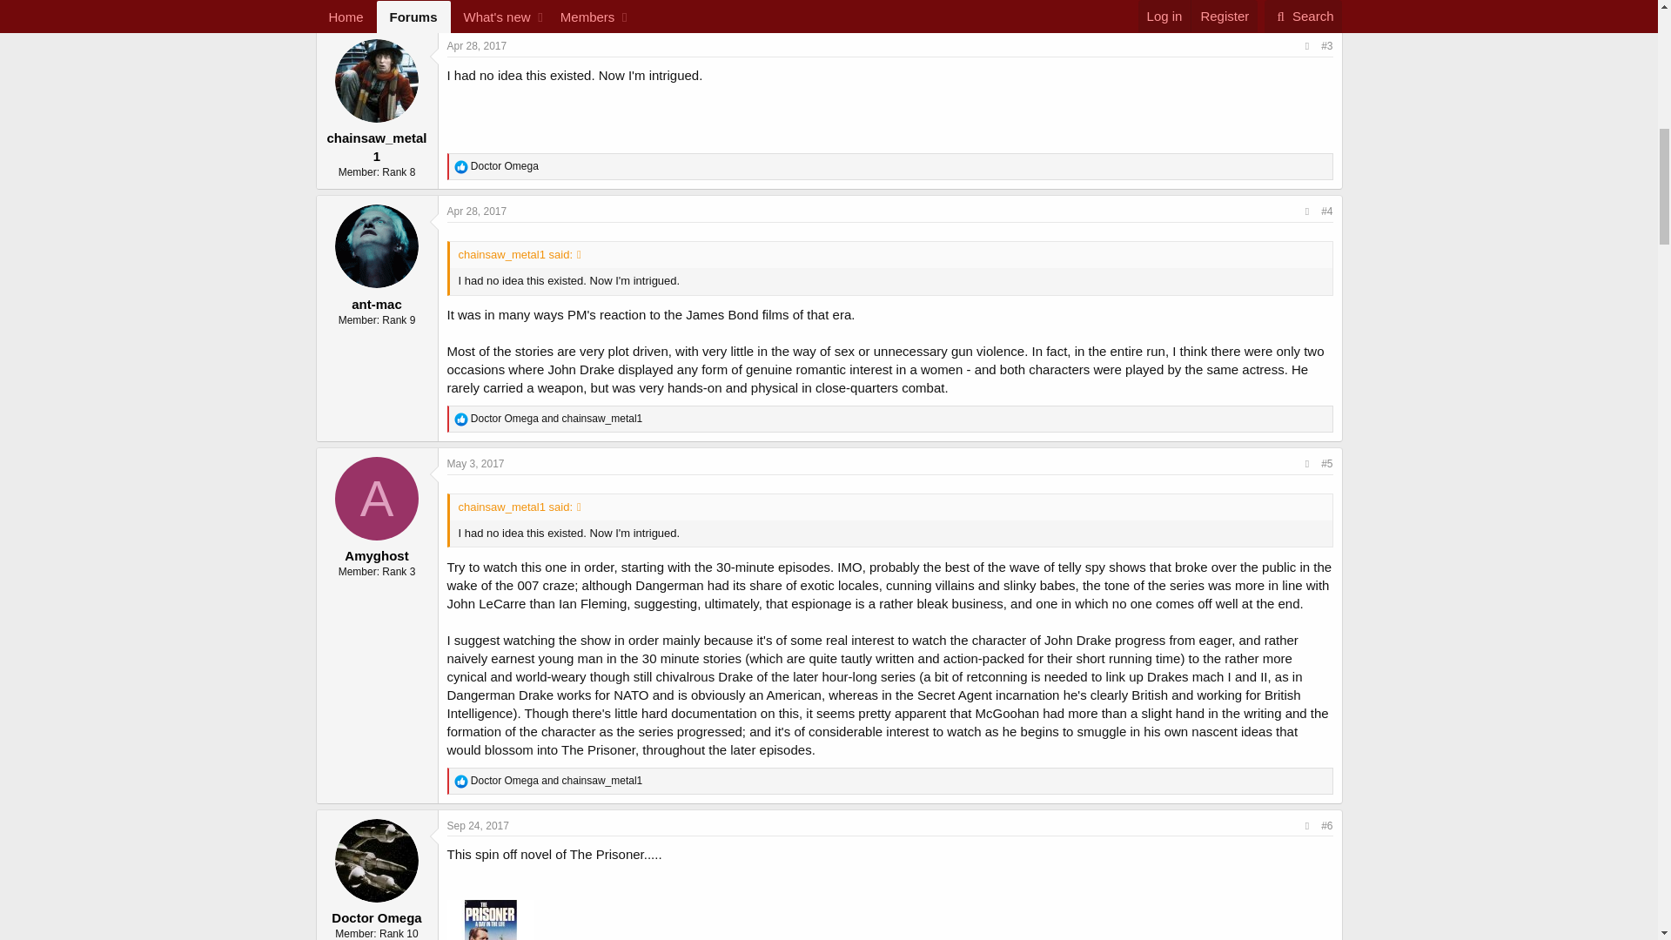 Image resolution: width=1671 pixels, height=940 pixels. Describe the element at coordinates (461, 782) in the screenshot. I see `Like` at that location.